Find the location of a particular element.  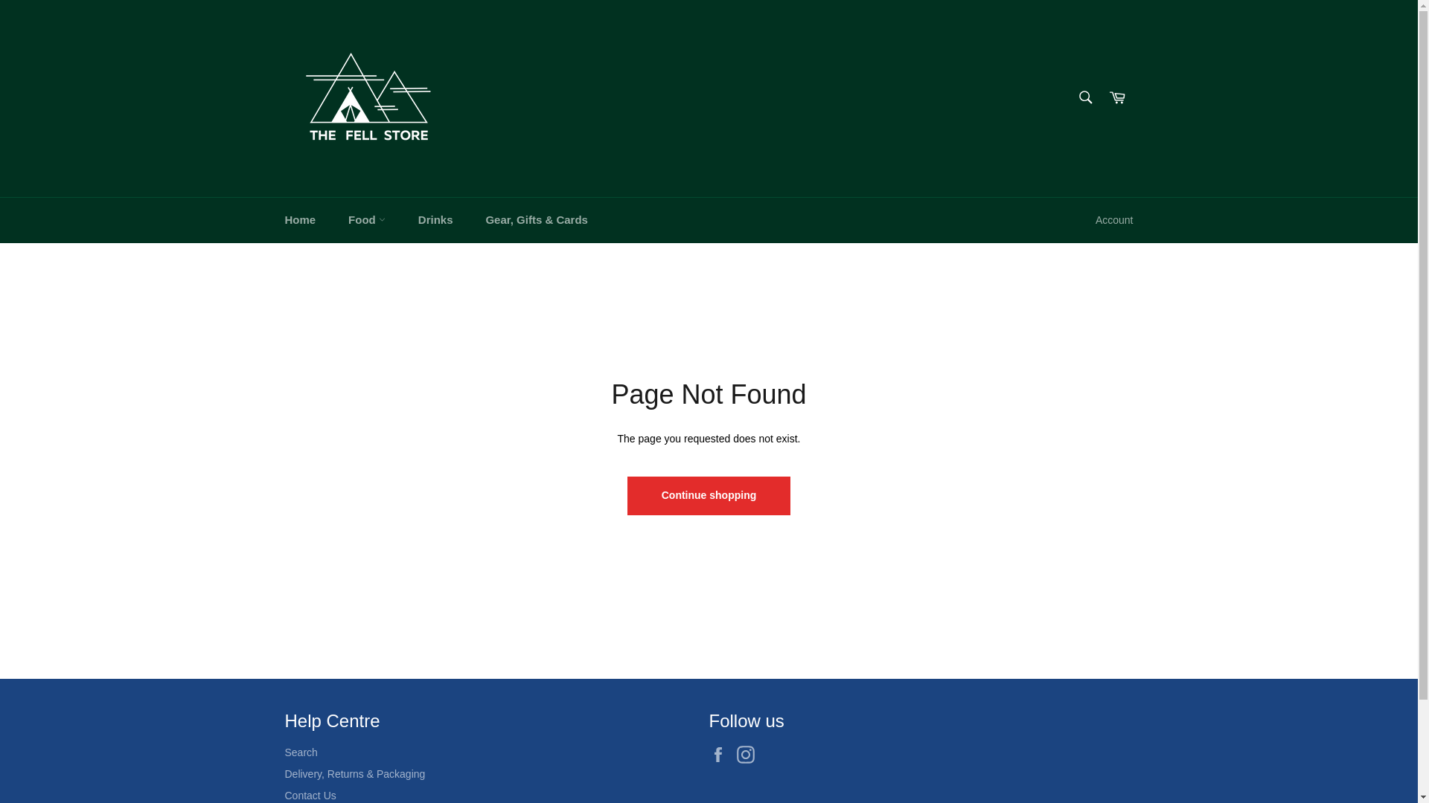

Cart is located at coordinates (1117, 98).